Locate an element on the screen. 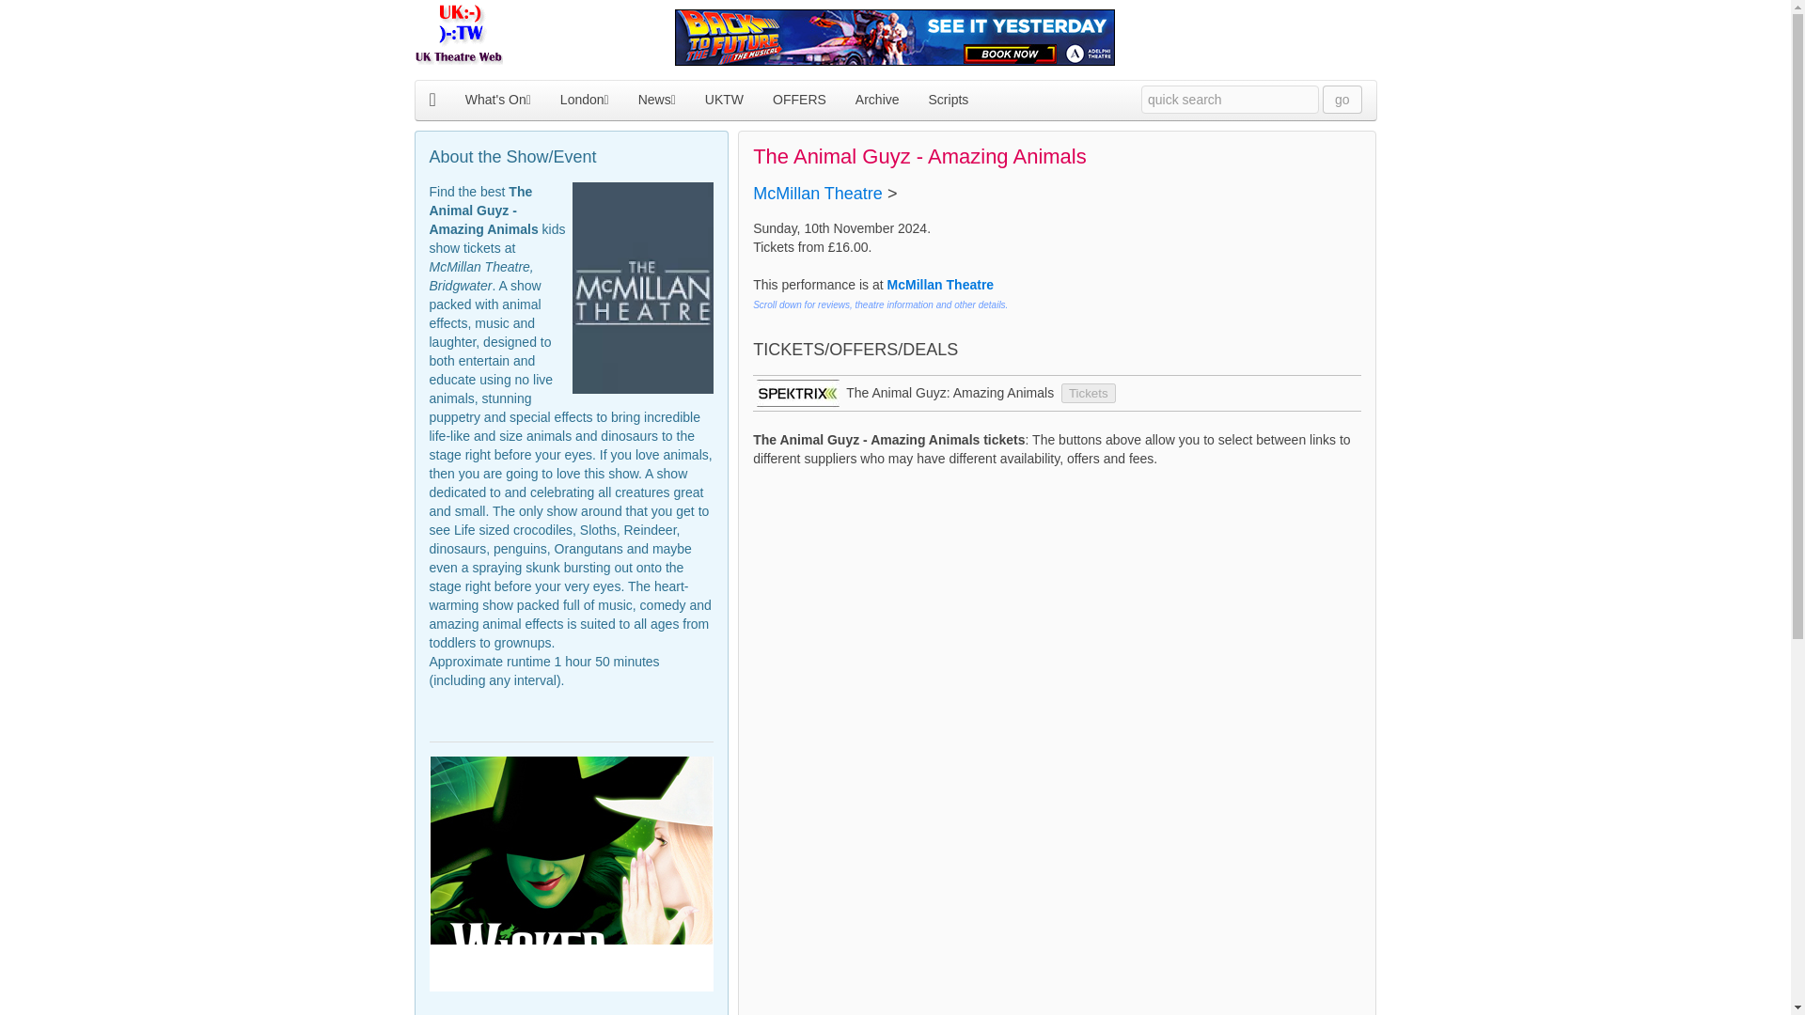 The height and width of the screenshot is (1015, 1805). UKTW is located at coordinates (724, 100).